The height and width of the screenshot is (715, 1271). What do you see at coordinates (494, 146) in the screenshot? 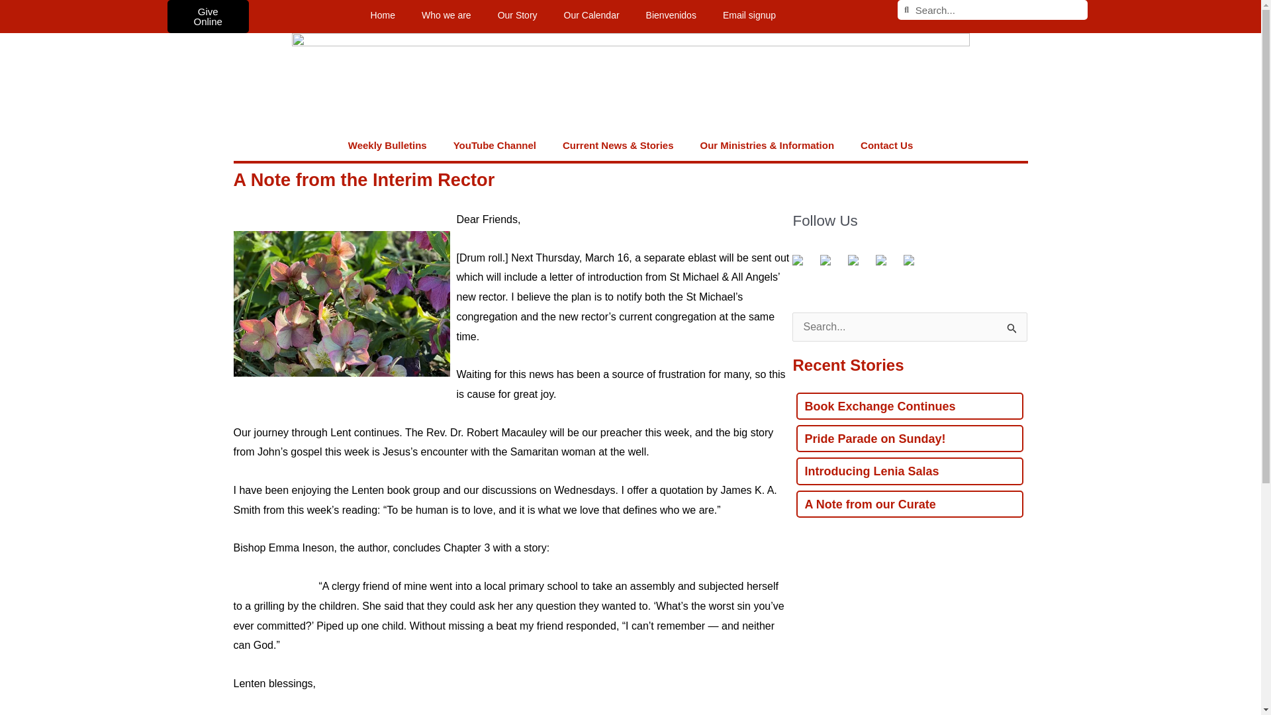
I see `YouTube Channel` at bounding box center [494, 146].